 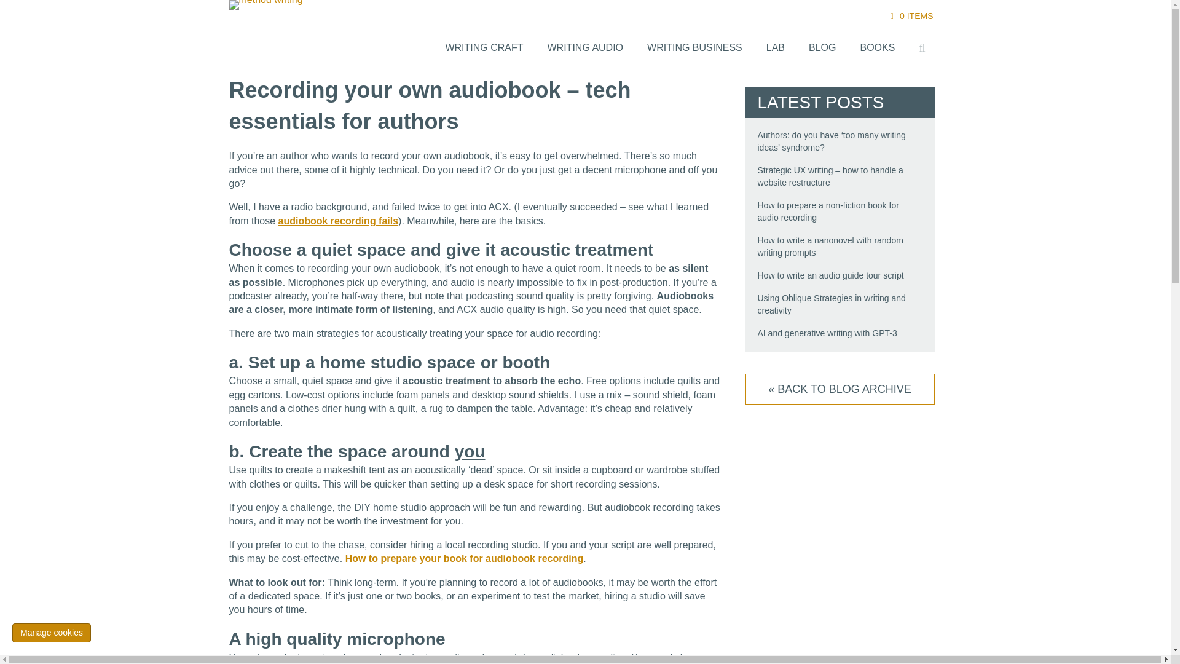 What do you see at coordinates (265, 5) in the screenshot?
I see `method writing` at bounding box center [265, 5].